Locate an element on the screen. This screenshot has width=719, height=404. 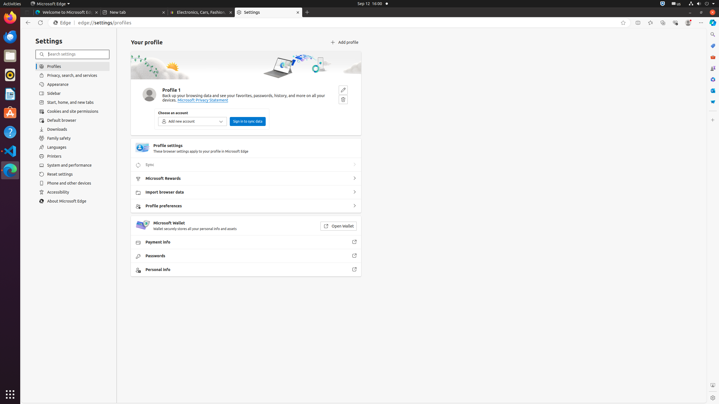
Appearance is located at coordinates (72, 84).